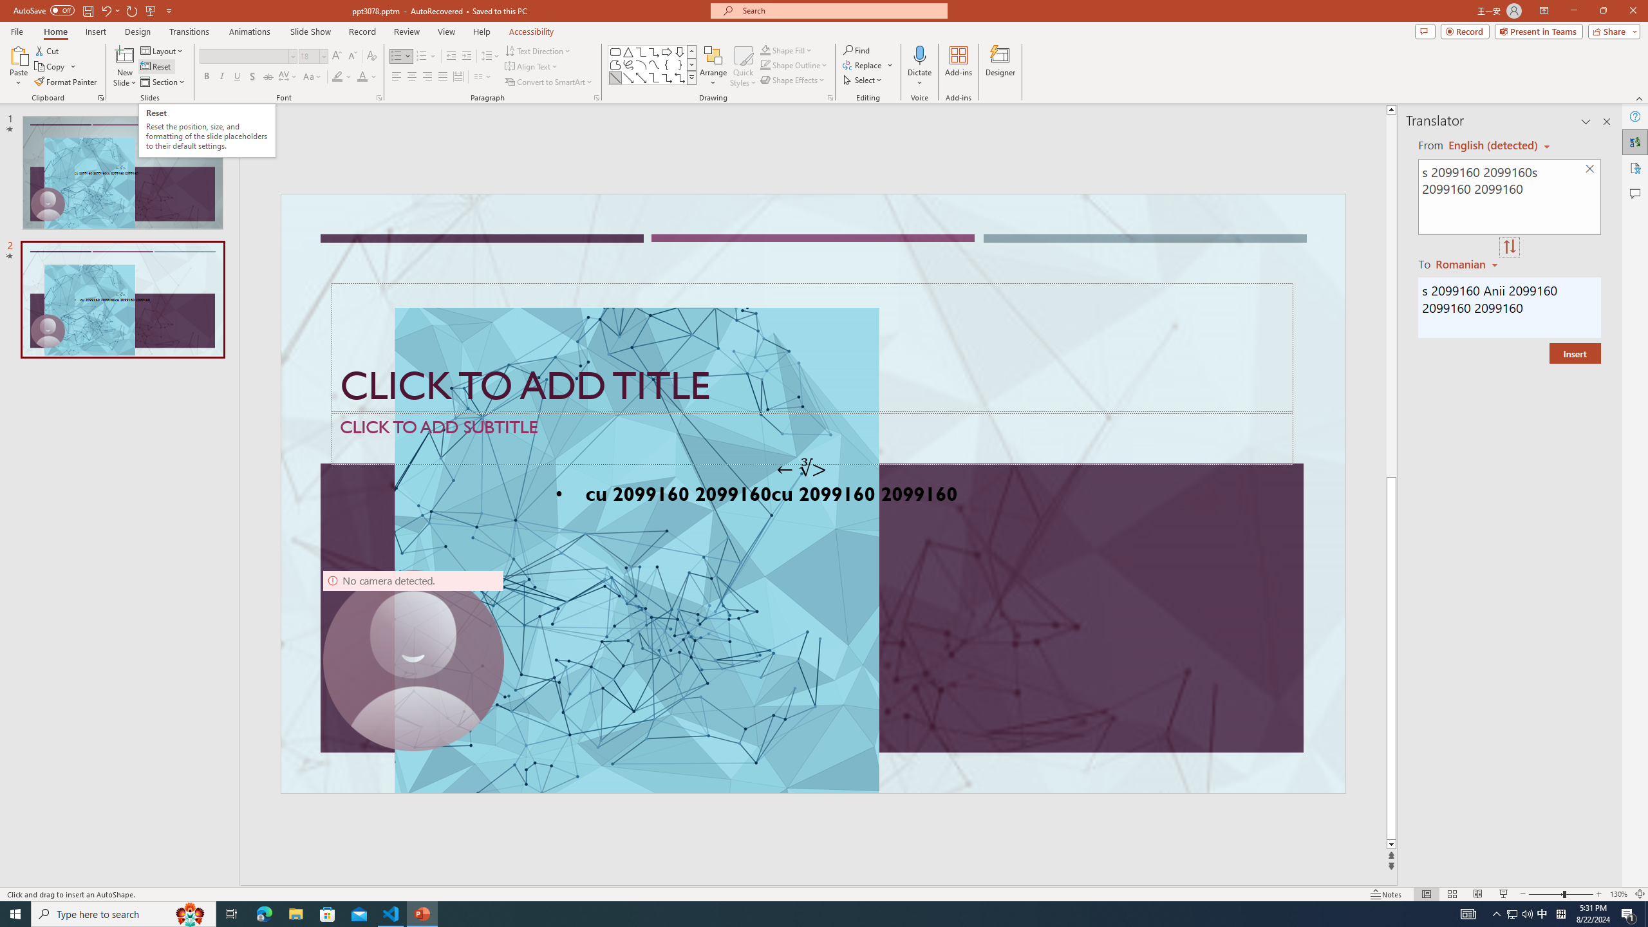  What do you see at coordinates (483, 77) in the screenshot?
I see `Columns` at bounding box center [483, 77].